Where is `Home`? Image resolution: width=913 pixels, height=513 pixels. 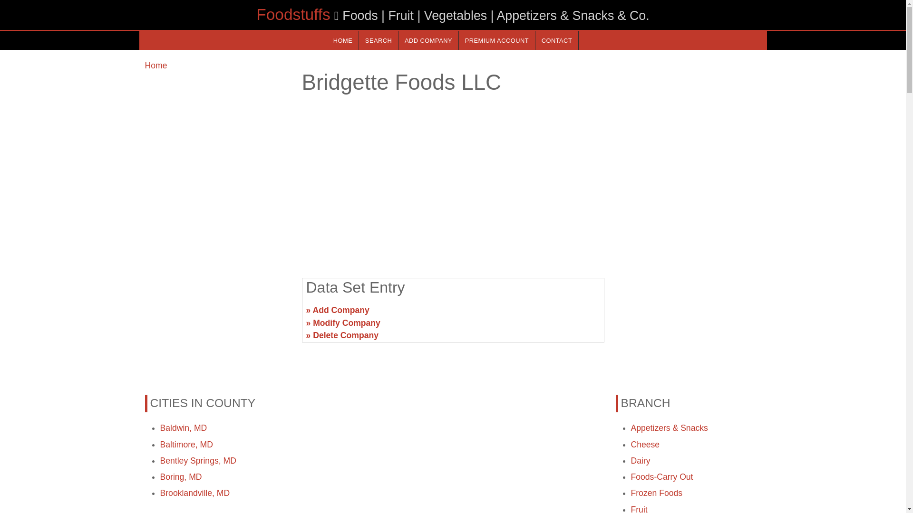
Home is located at coordinates (155, 66).